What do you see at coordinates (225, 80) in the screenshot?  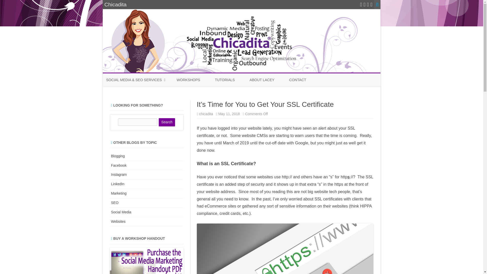 I see `TUTORIALS` at bounding box center [225, 80].